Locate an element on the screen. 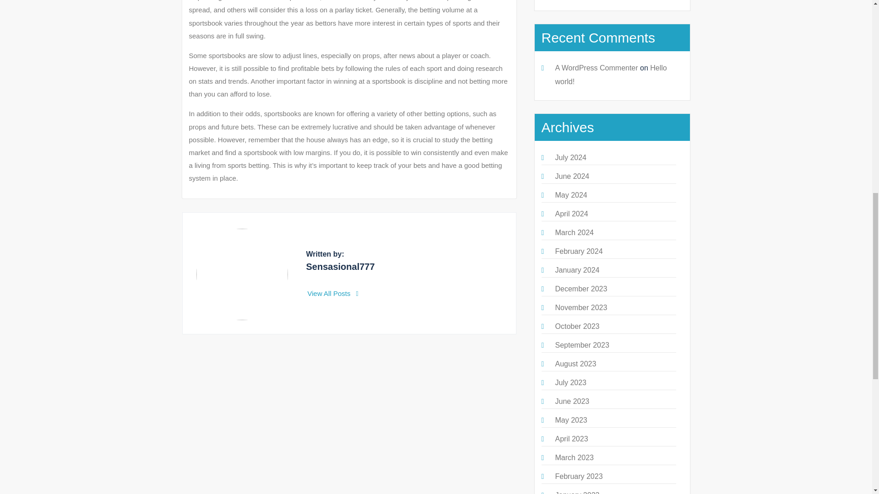  View All Posts is located at coordinates (333, 293).